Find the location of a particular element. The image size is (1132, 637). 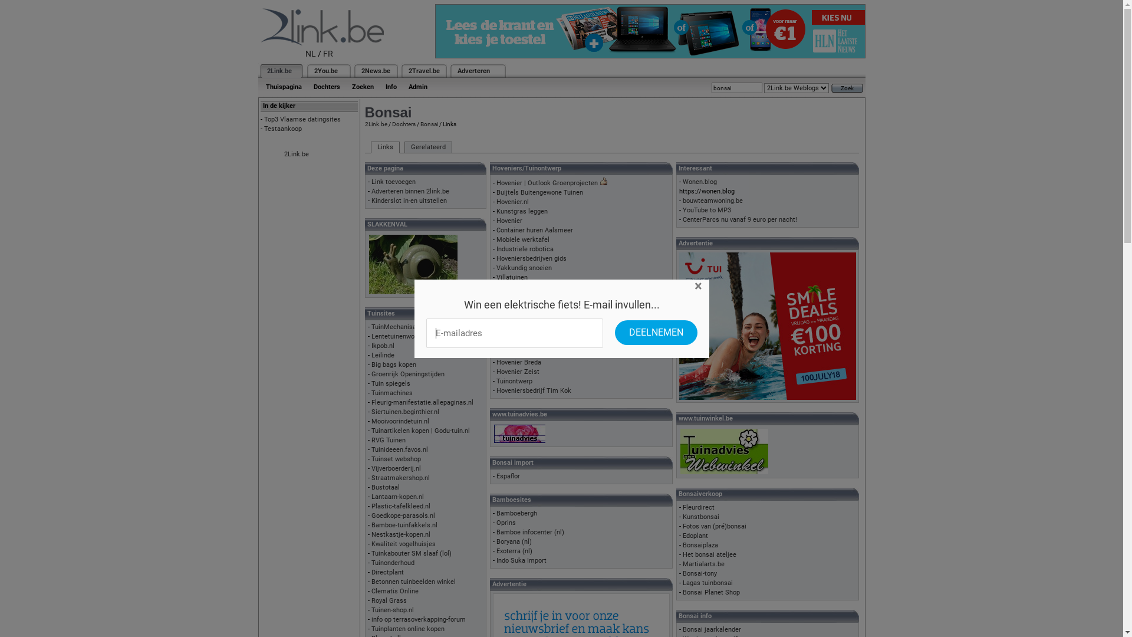

Tuinartikelen kopen | Godu-tuin.nl is located at coordinates (421, 431).